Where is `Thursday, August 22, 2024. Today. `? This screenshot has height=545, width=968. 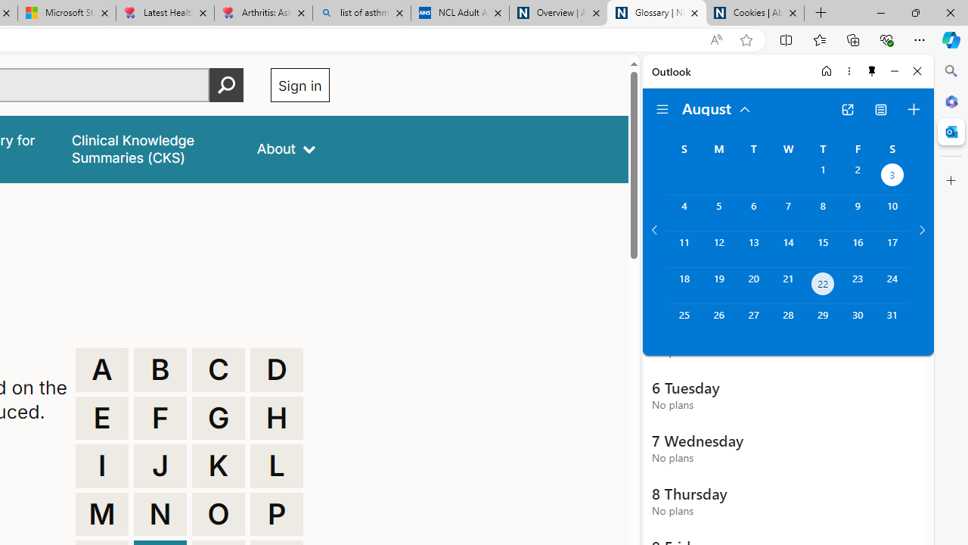
Thursday, August 22, 2024. Today.  is located at coordinates (823, 286).